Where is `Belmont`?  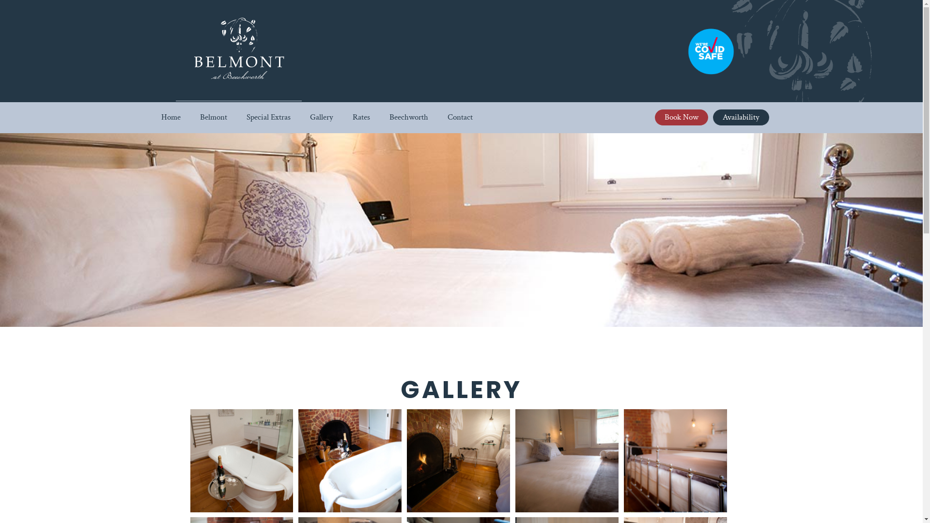 Belmont is located at coordinates (213, 118).